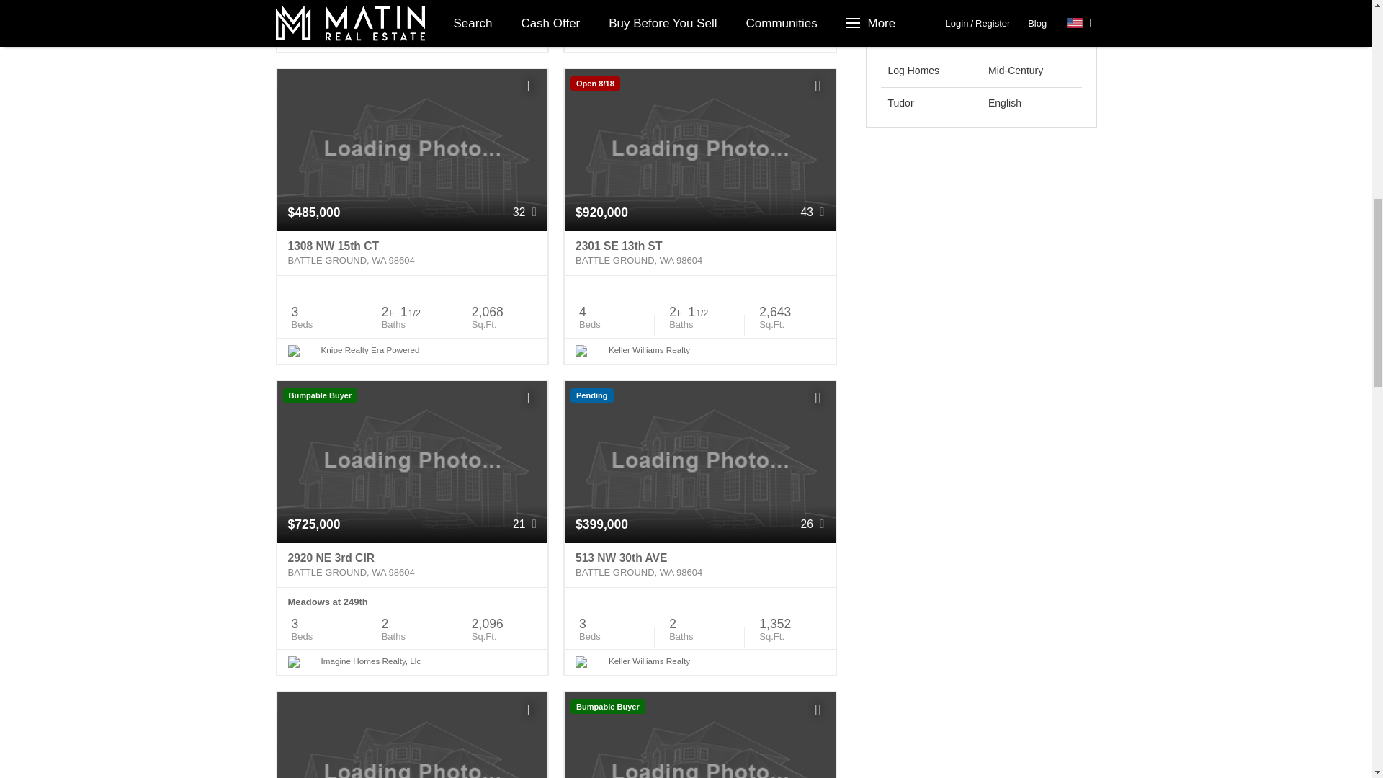 The image size is (1383, 778). Describe the element at coordinates (412, 565) in the screenshot. I see `2920 NE 3rd CIR Battle Ground,  WA 98604` at that location.